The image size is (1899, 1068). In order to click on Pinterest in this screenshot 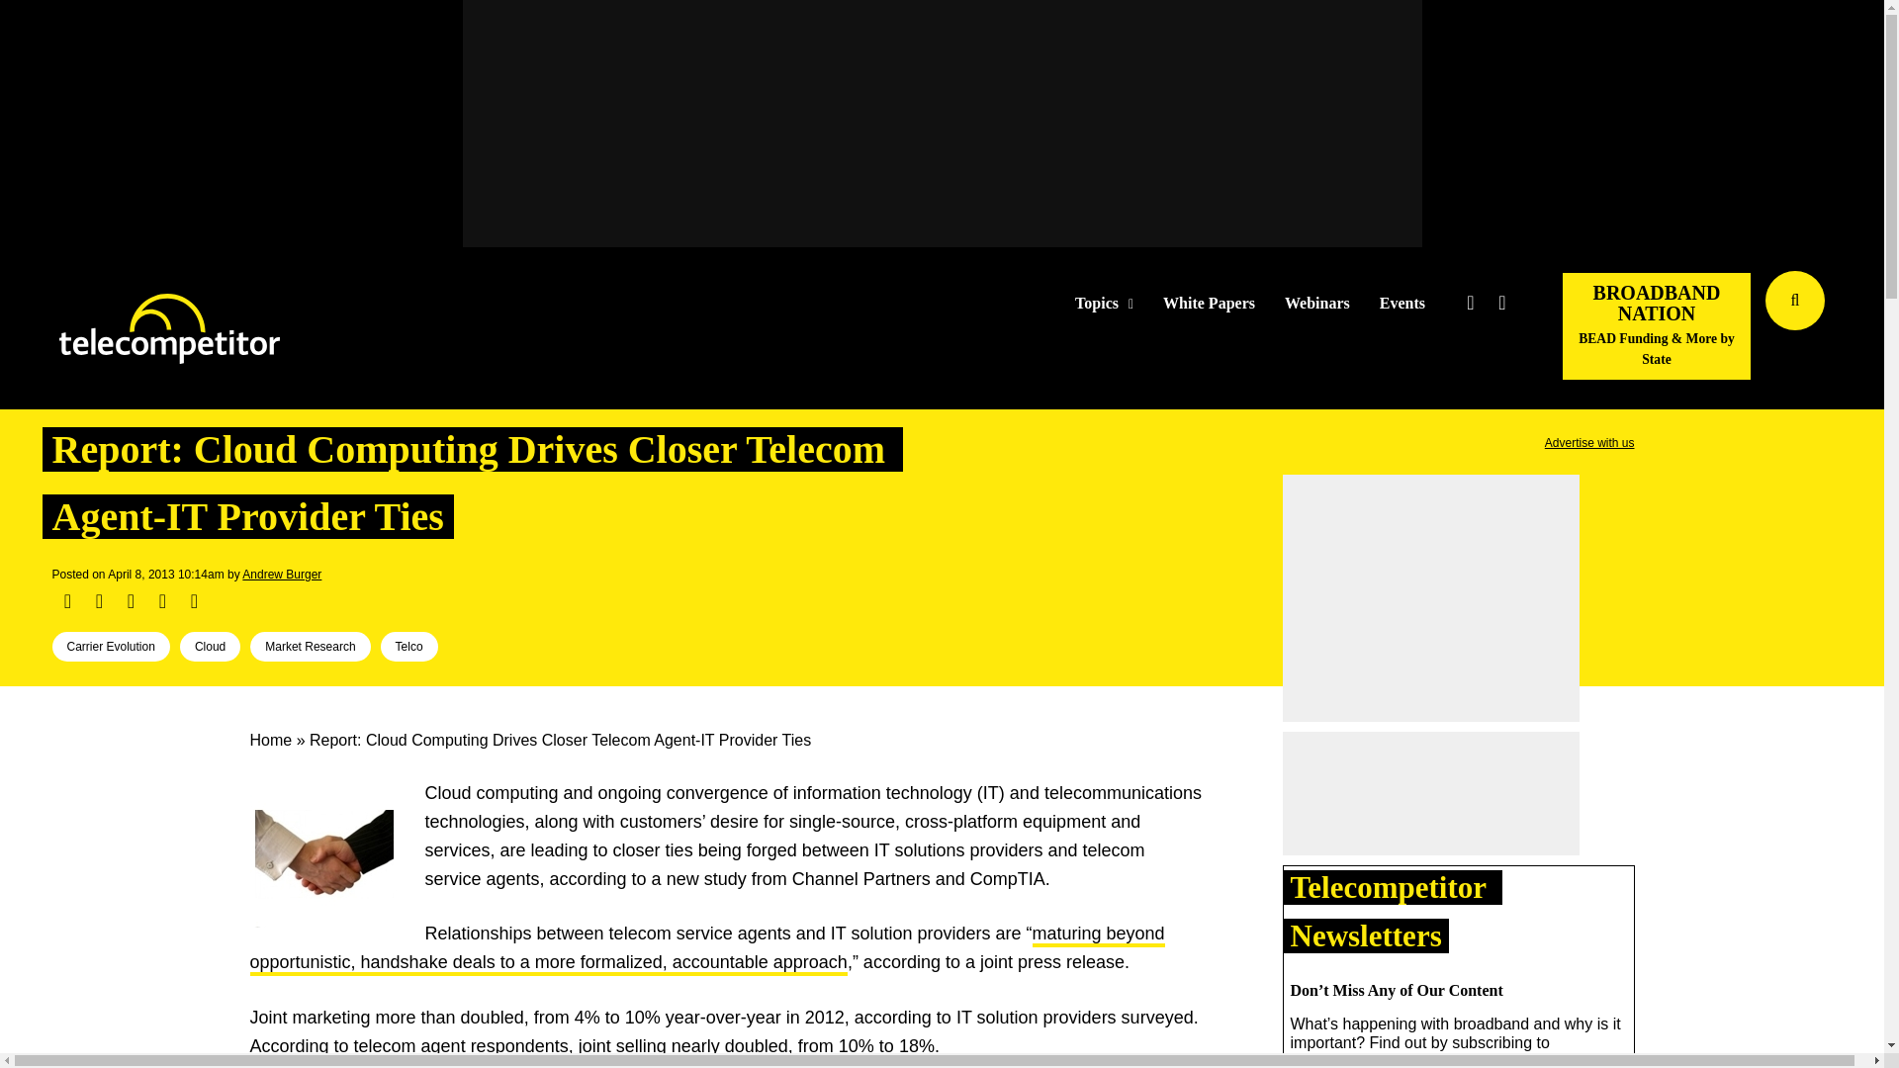, I will do `click(162, 601)`.